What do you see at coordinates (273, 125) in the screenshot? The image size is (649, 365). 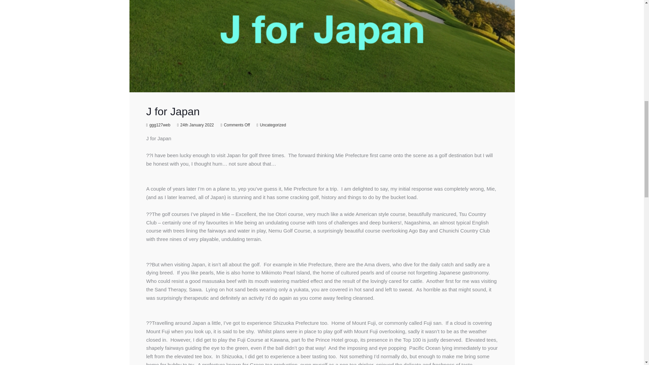 I see `Uncategorized` at bounding box center [273, 125].